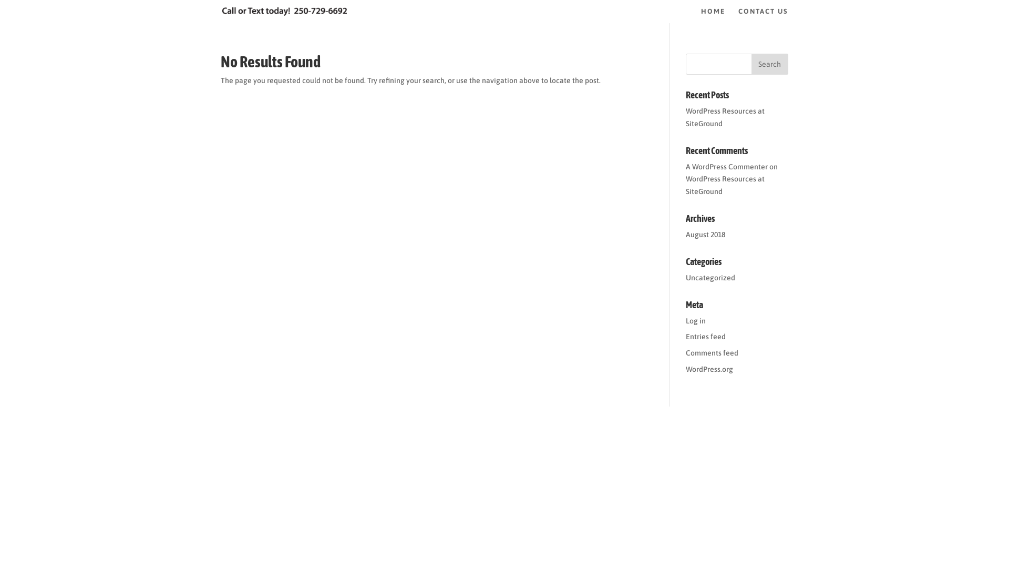 This screenshot has height=568, width=1009. Describe the element at coordinates (713, 16) in the screenshot. I see `HOME` at that location.